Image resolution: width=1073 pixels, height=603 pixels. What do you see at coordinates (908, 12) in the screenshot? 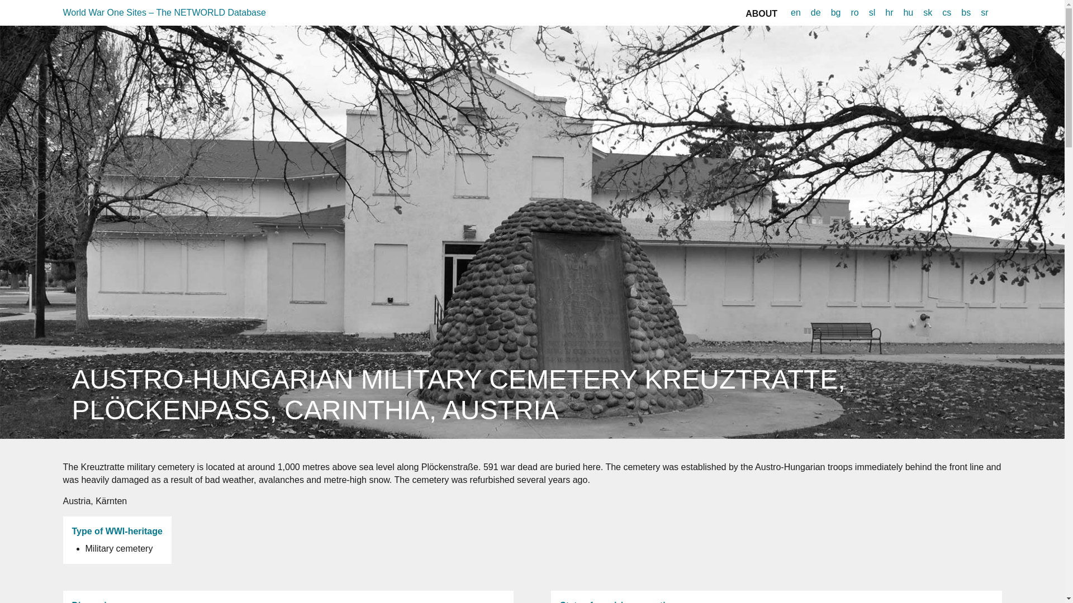
I see `hu` at bounding box center [908, 12].